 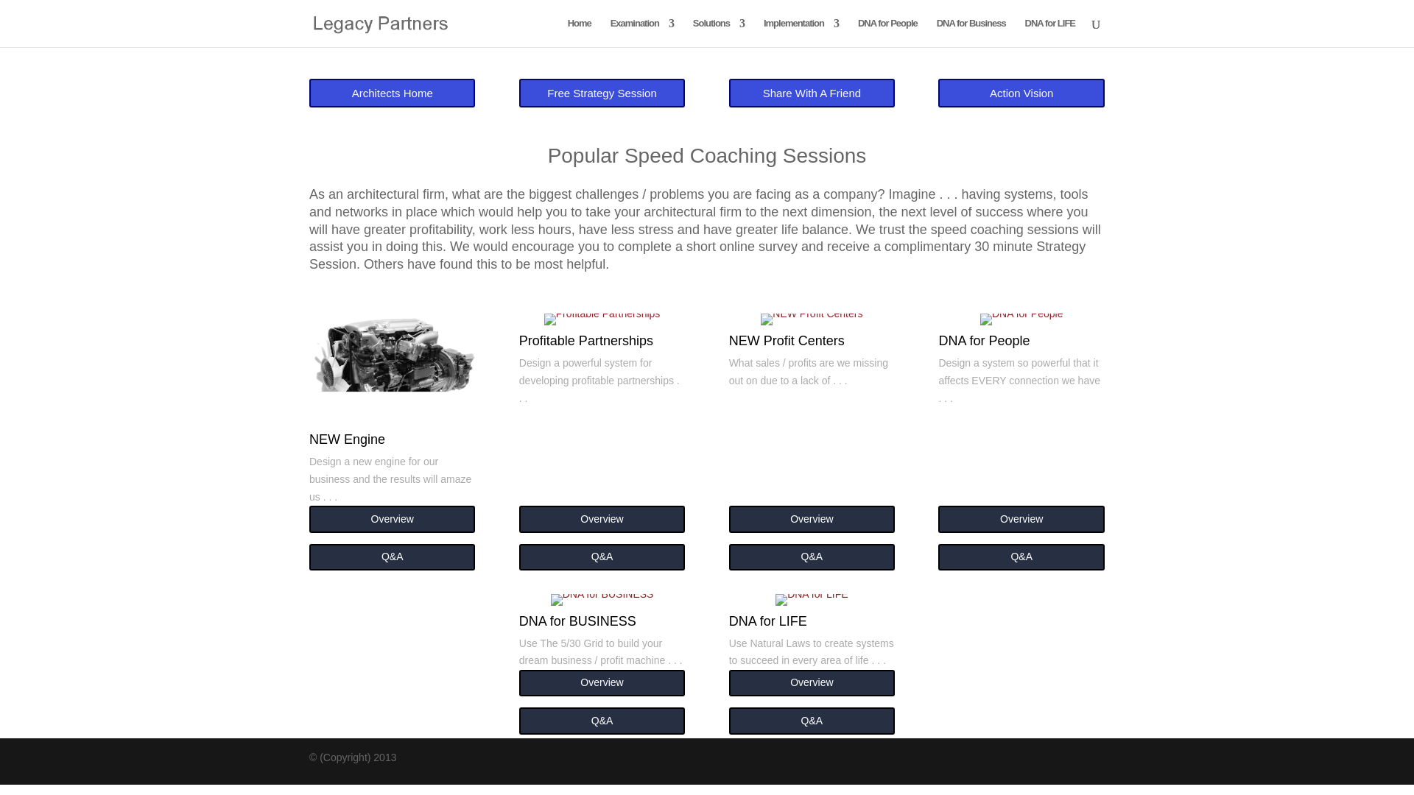 I want to click on Overview, so click(x=1021, y=518).